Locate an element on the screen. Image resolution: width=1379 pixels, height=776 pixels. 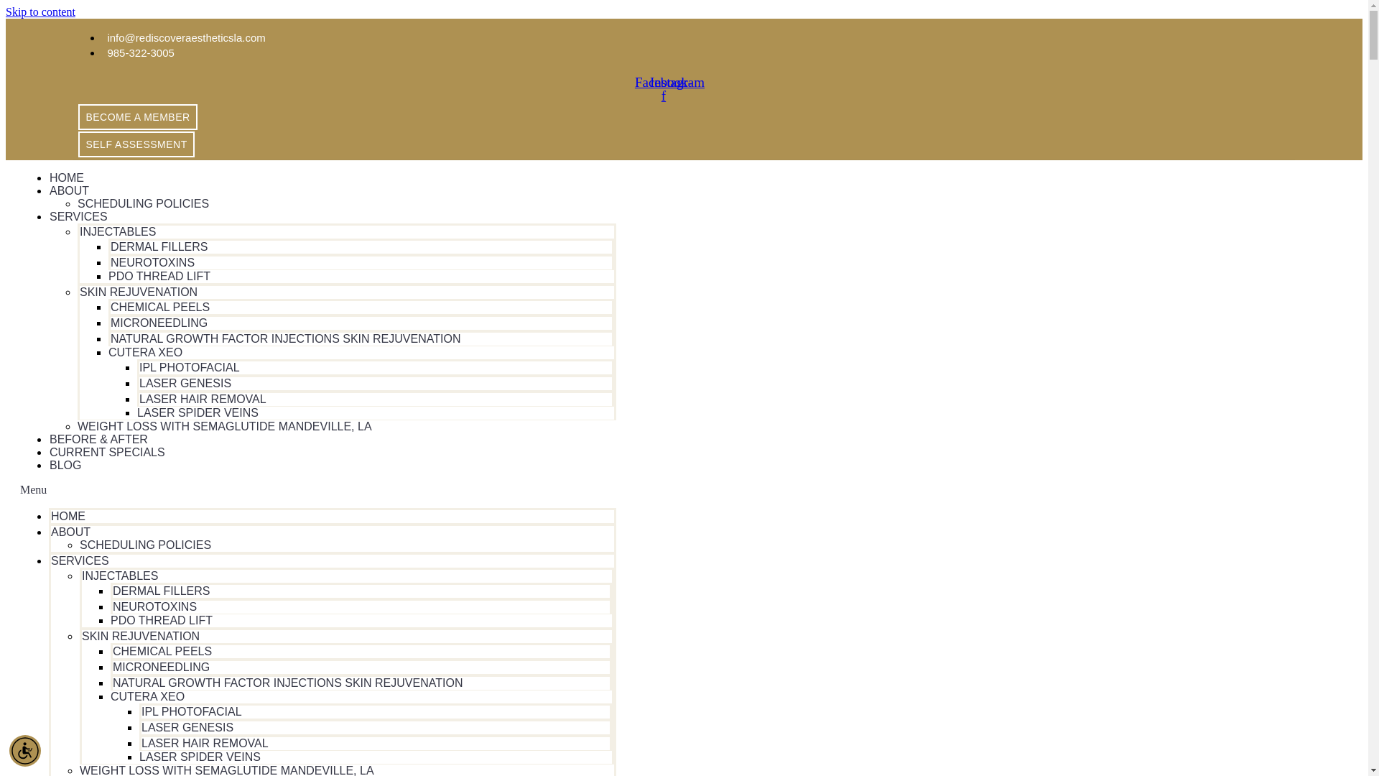
SCHEDULING POLICIES is located at coordinates (143, 203).